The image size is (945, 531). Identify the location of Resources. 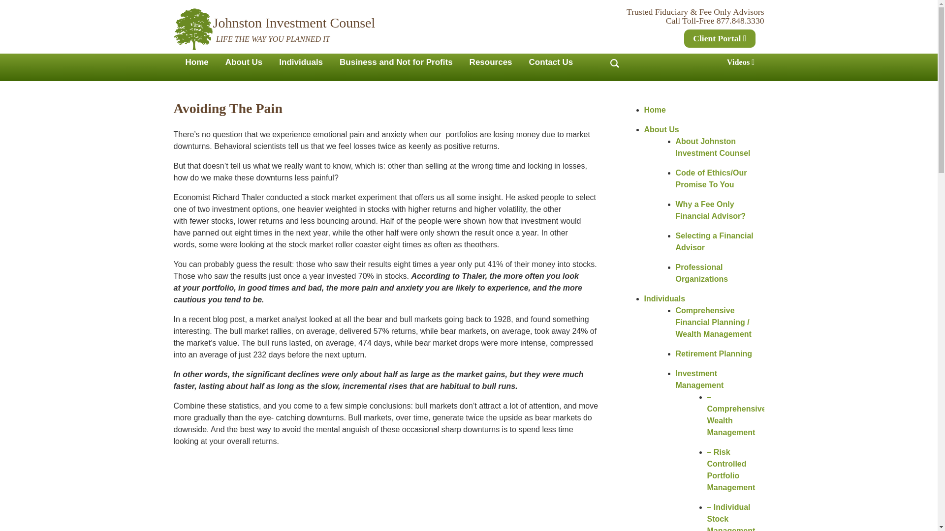
(491, 62).